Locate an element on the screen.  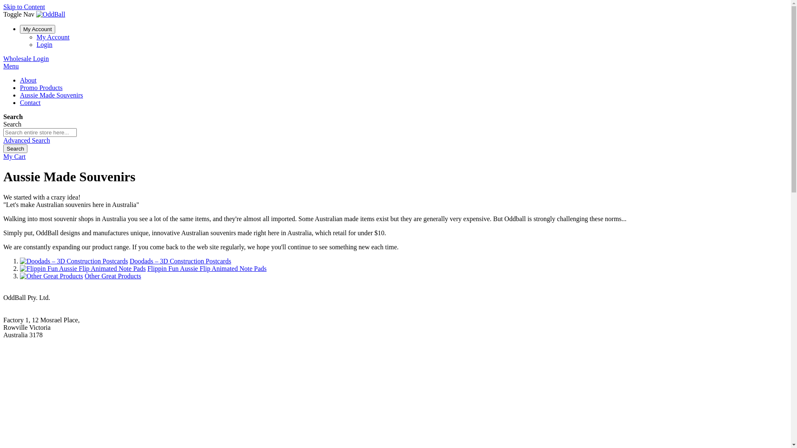
Advanced Search is located at coordinates (27, 140).